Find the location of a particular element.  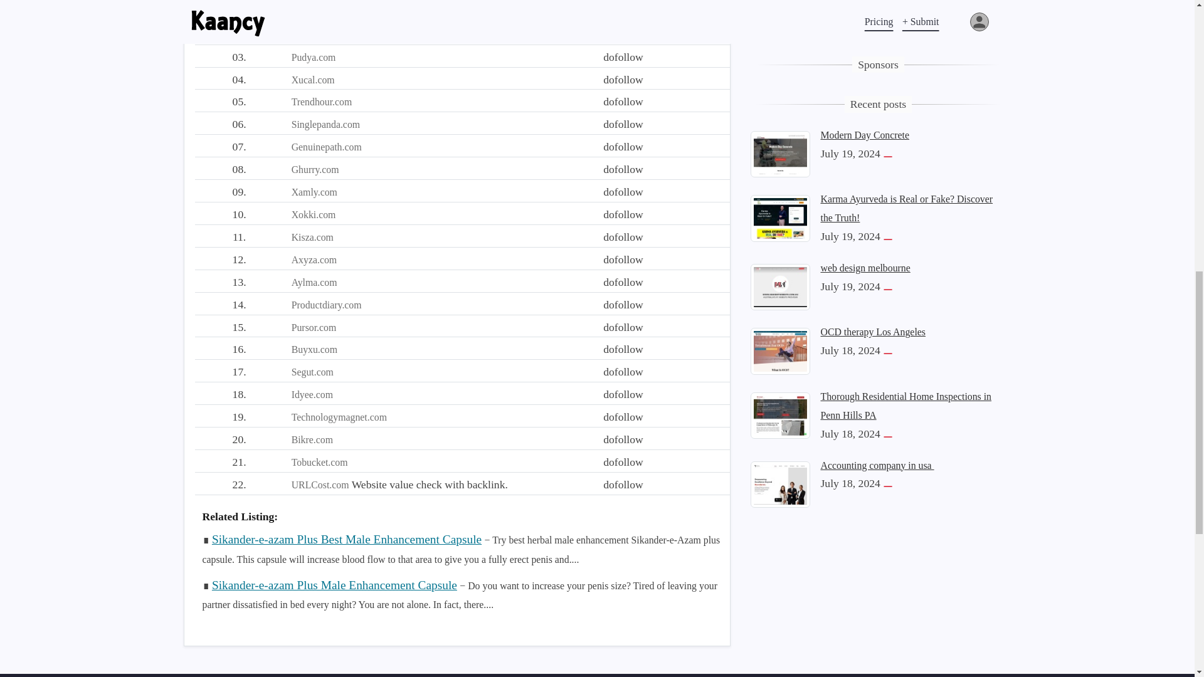

Xamly.com is located at coordinates (314, 192).